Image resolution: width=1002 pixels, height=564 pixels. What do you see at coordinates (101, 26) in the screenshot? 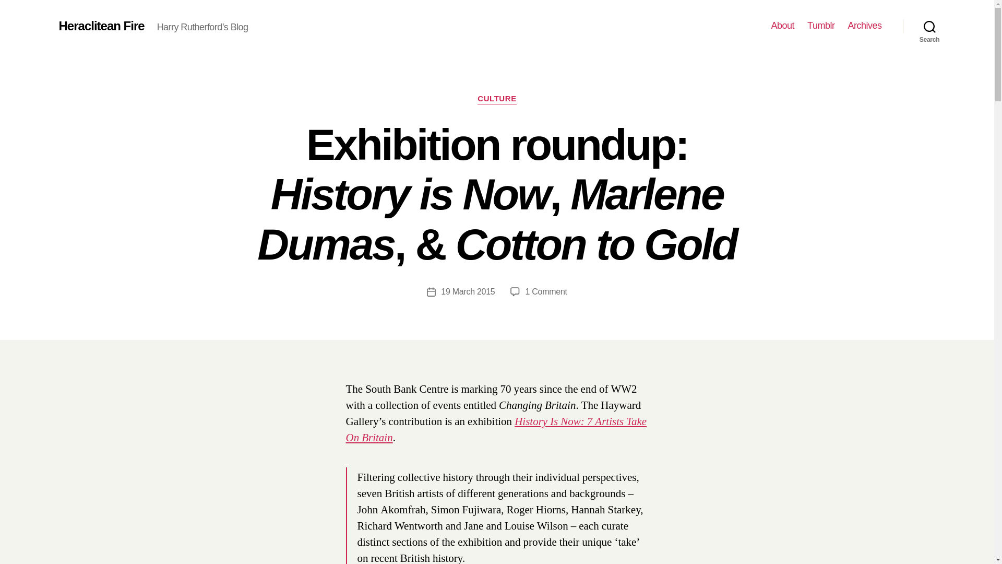
I see `Heraclitean Fire` at bounding box center [101, 26].